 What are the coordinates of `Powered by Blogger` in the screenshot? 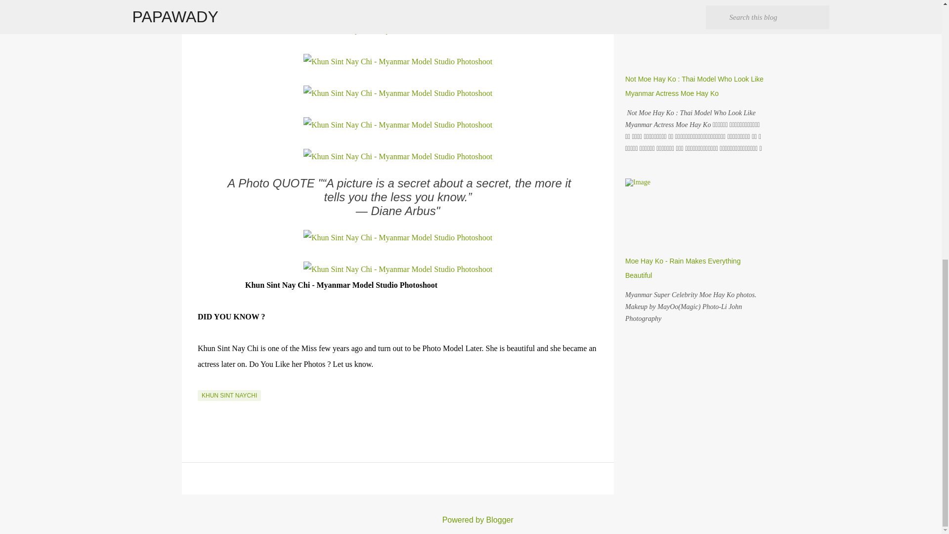 It's located at (471, 520).